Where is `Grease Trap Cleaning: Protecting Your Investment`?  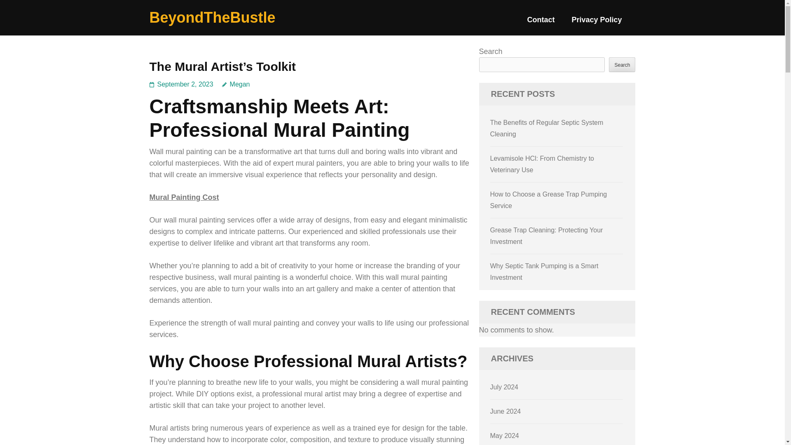
Grease Trap Cleaning: Protecting Your Investment is located at coordinates (546, 236).